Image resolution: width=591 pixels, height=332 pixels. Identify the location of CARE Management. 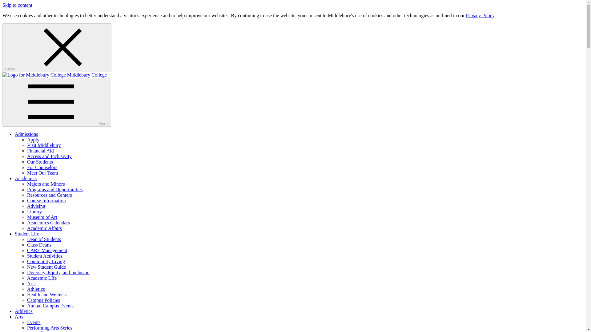
(47, 250).